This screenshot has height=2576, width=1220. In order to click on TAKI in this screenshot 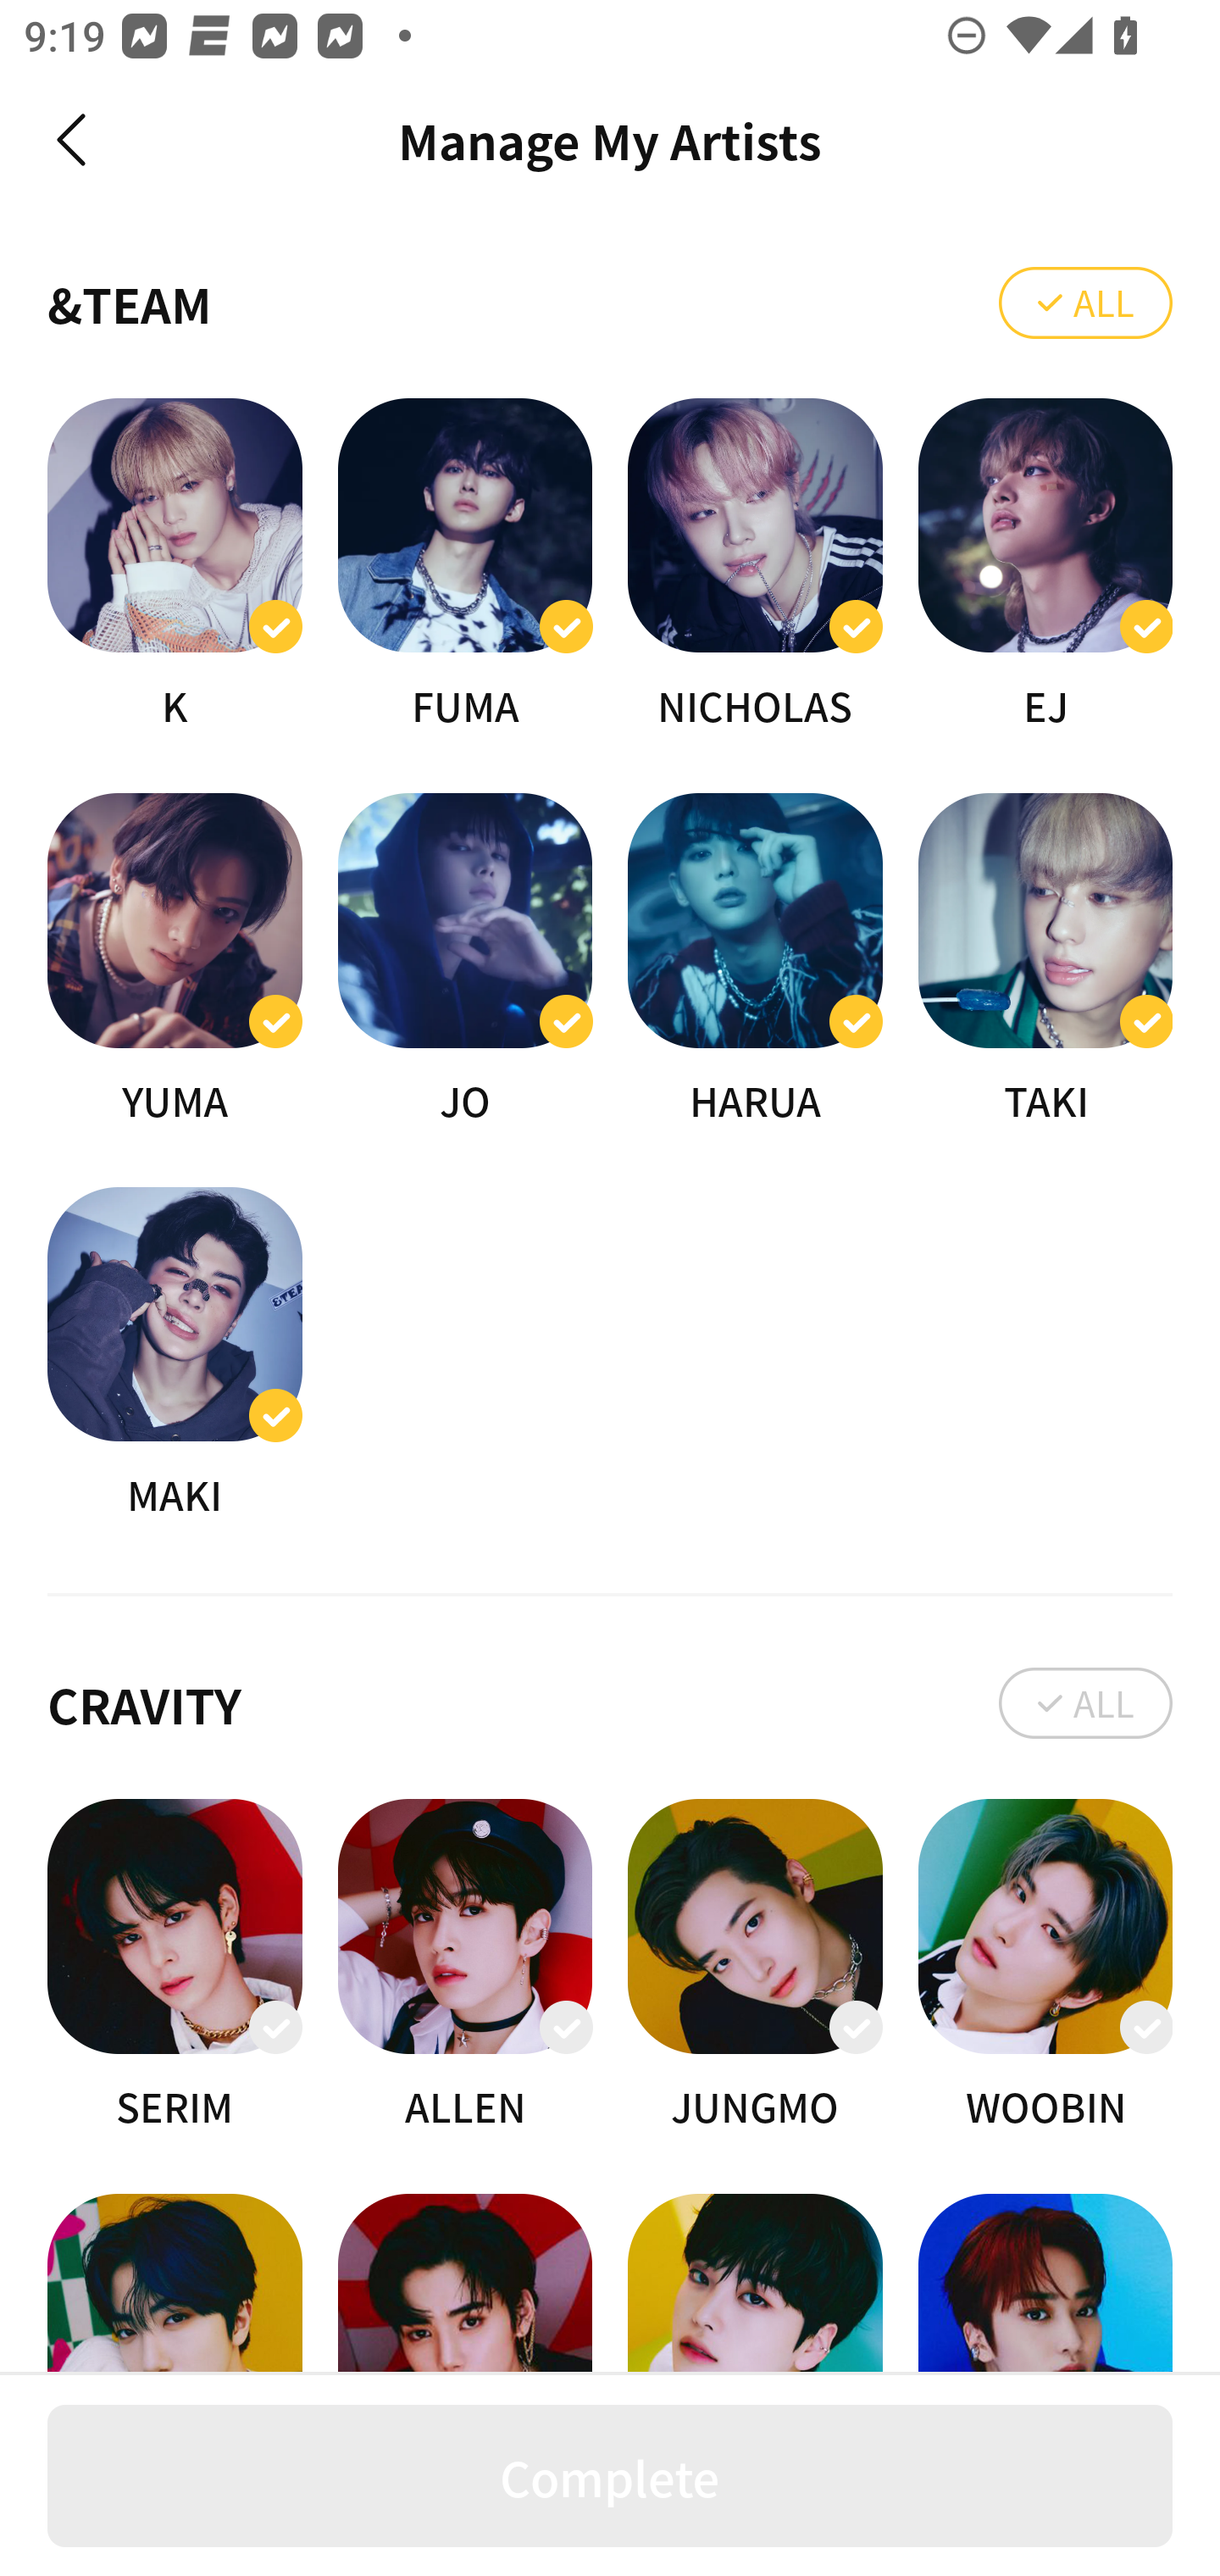, I will do `click(1045, 961)`.